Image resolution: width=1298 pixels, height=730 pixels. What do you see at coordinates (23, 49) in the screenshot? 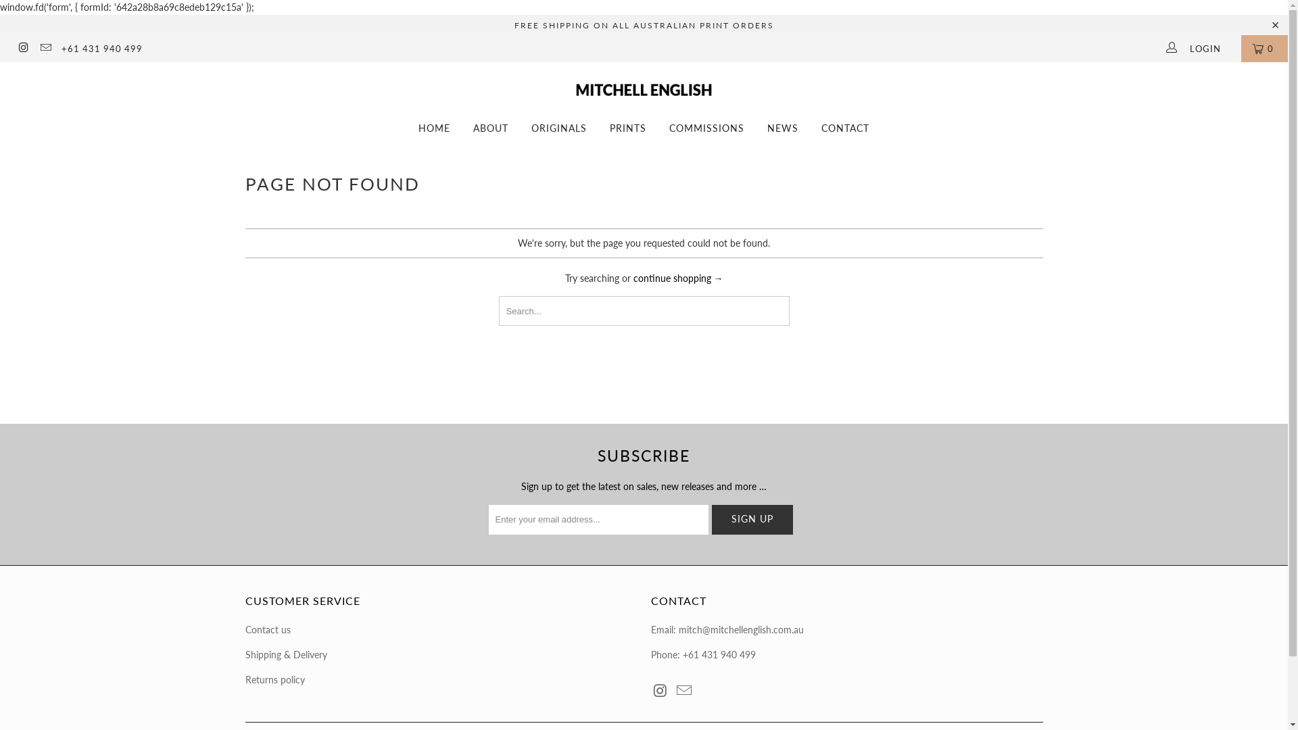
I see `Mitchell English on Instagram` at bounding box center [23, 49].